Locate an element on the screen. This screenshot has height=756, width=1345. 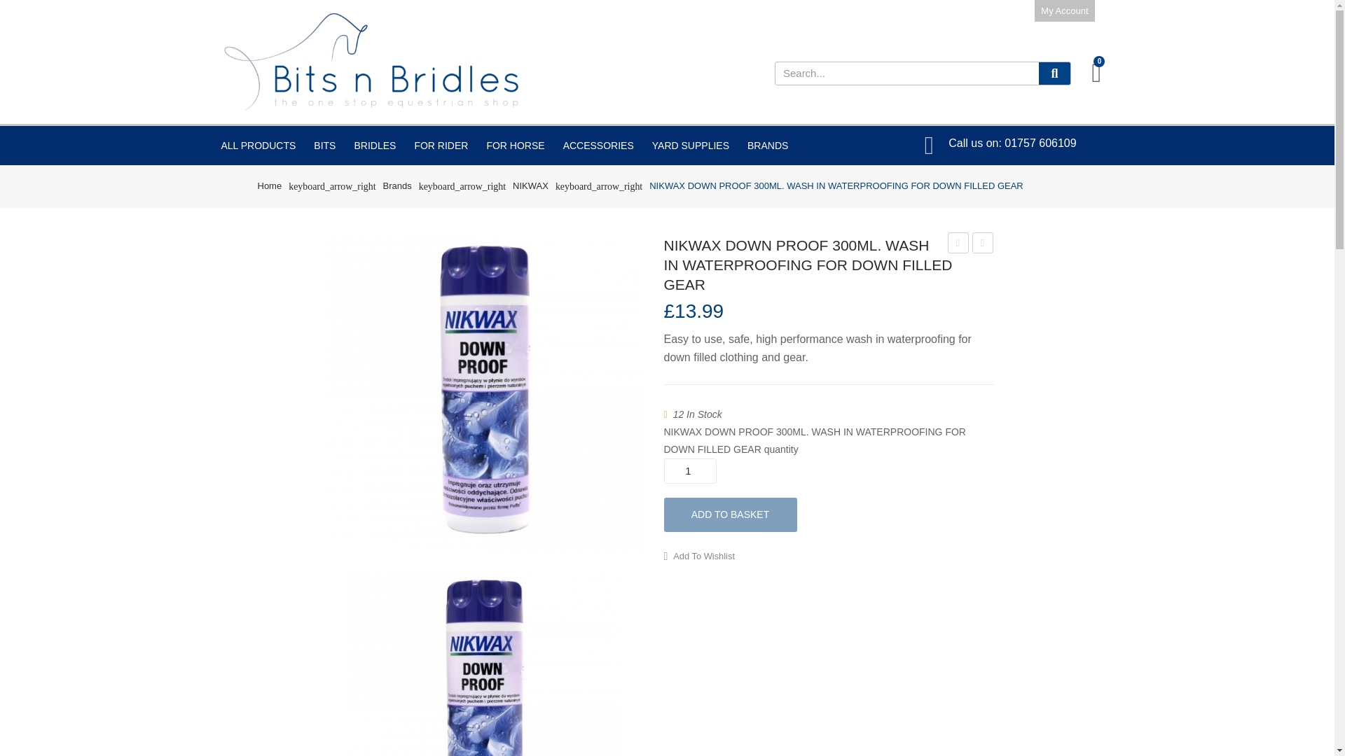
FOR HORSE is located at coordinates (515, 146).